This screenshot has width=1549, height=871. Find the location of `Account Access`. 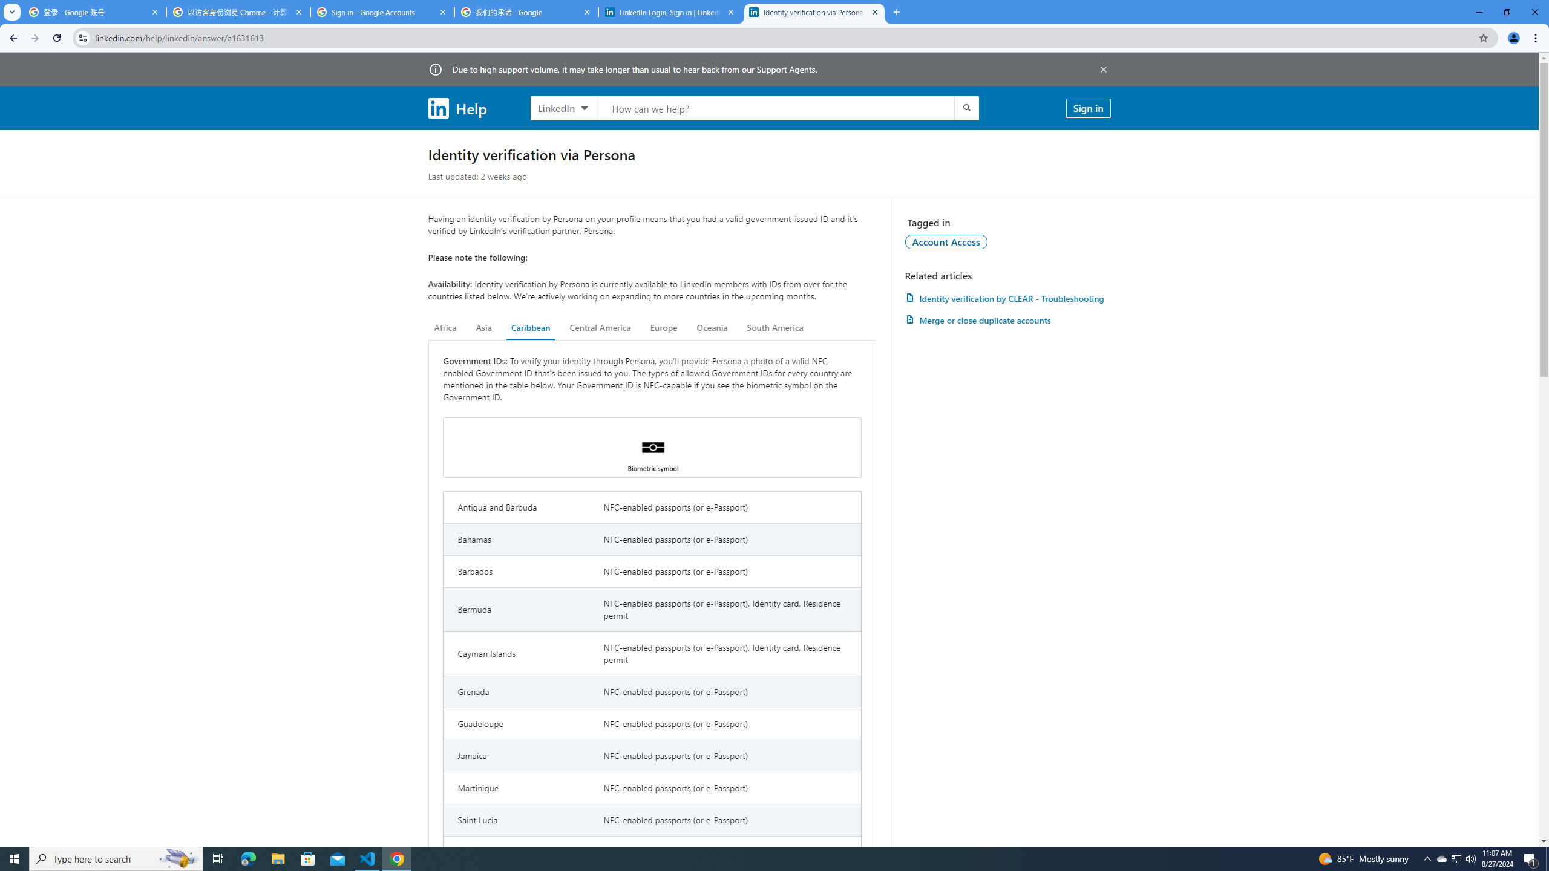

Account Access is located at coordinates (946, 241).